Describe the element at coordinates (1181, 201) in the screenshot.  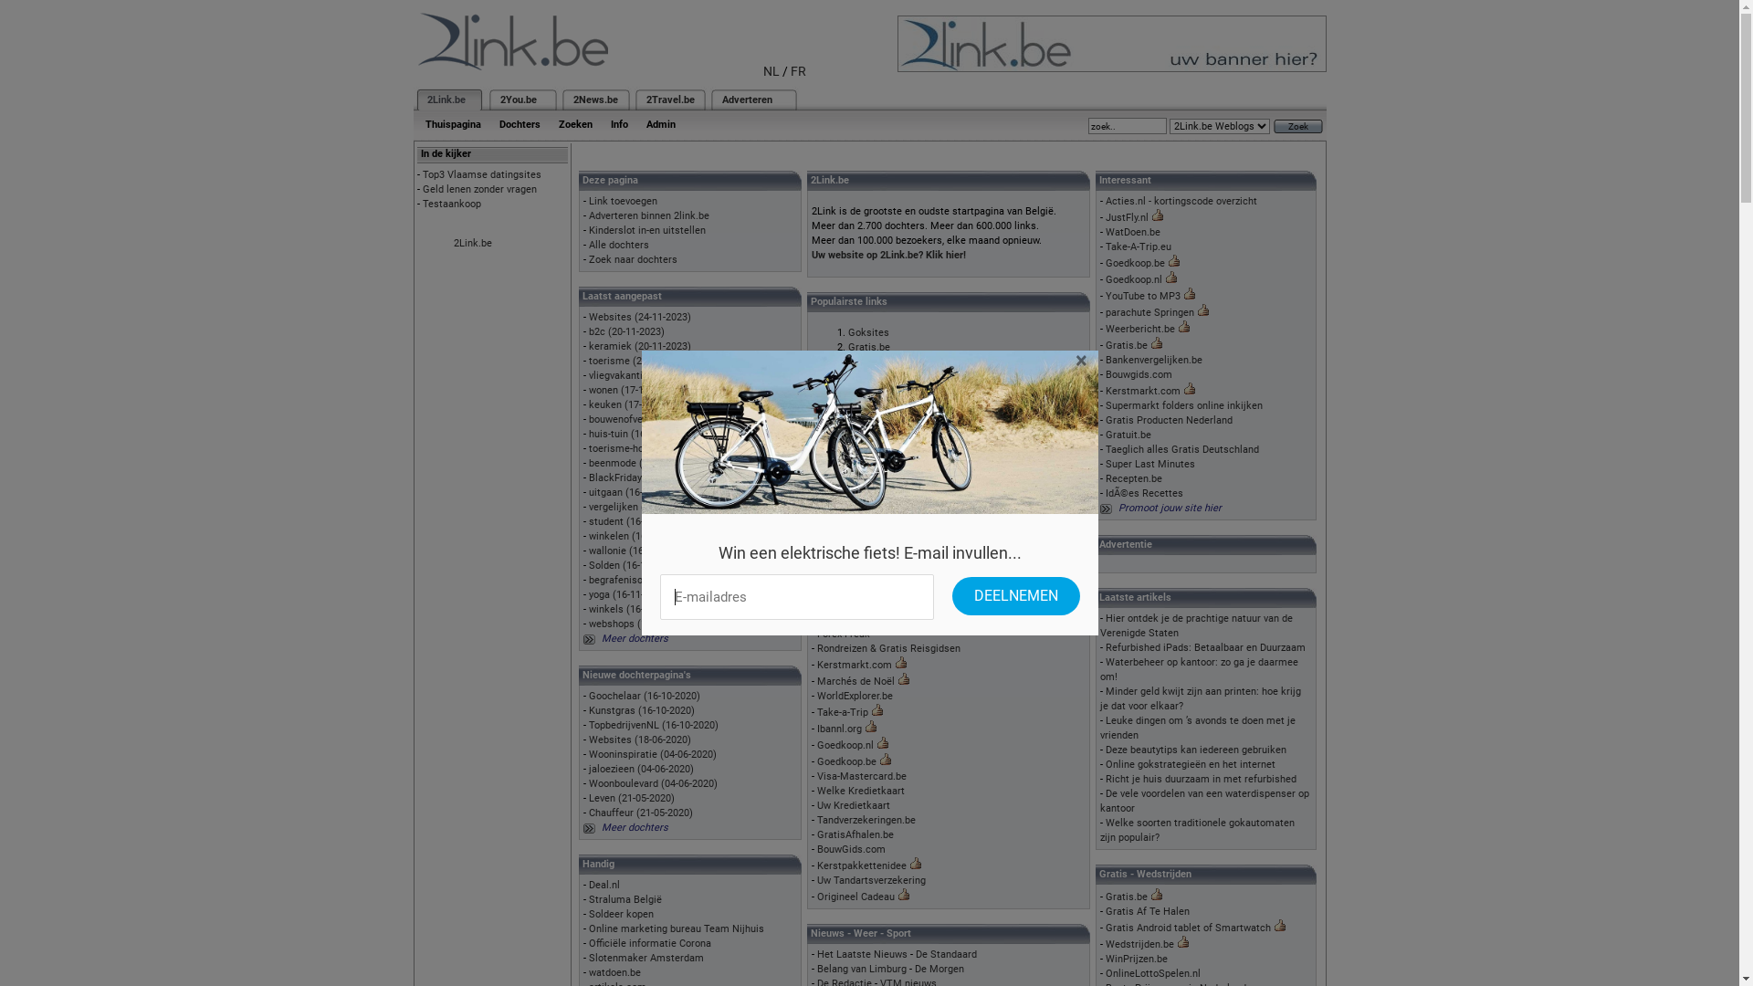
I see `Acties.nl - kortingscode overzicht` at that location.